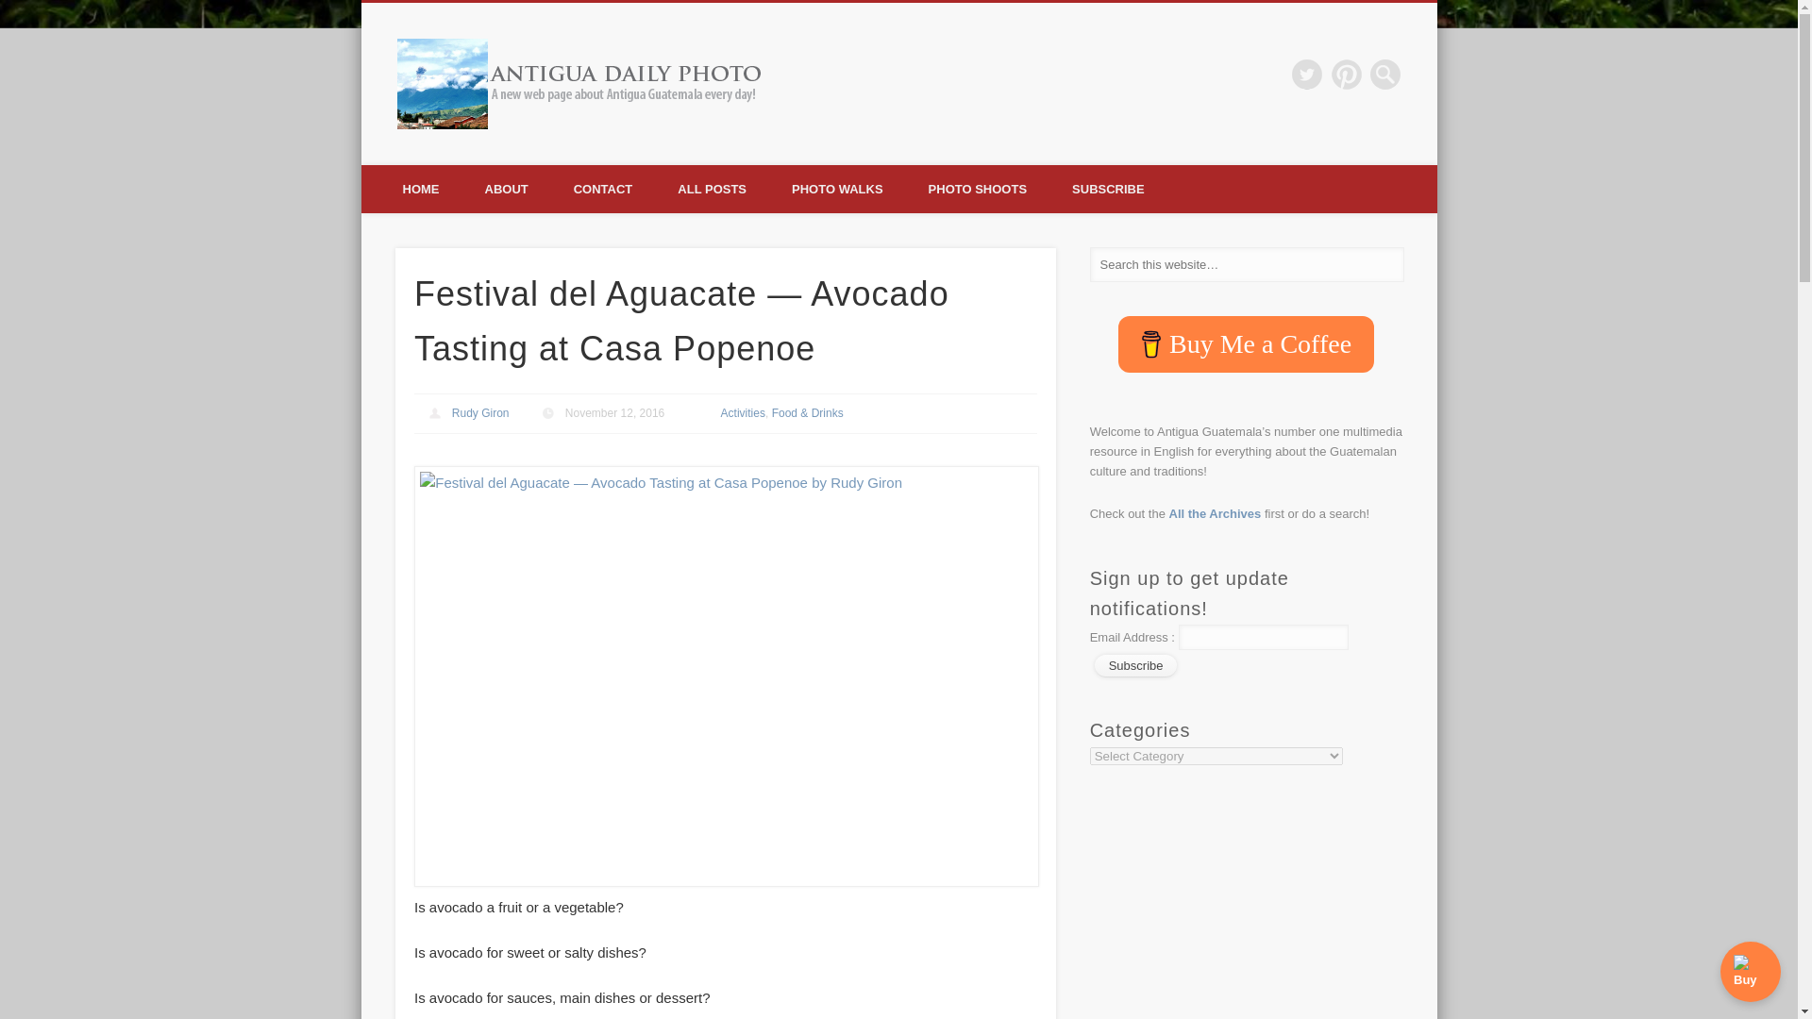  What do you see at coordinates (712, 189) in the screenshot?
I see `ALL POSTS` at bounding box center [712, 189].